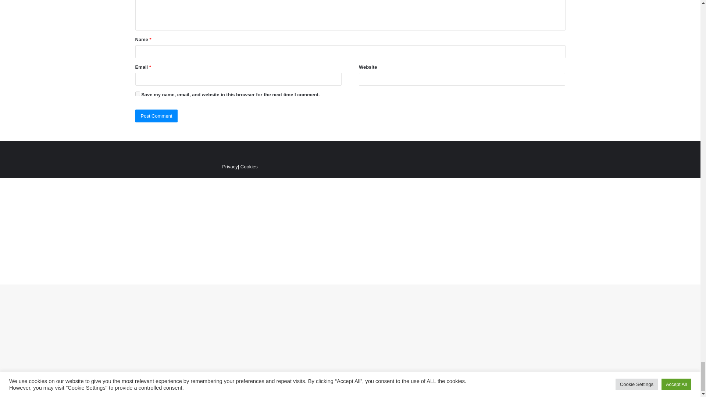  I want to click on yes, so click(138, 94).